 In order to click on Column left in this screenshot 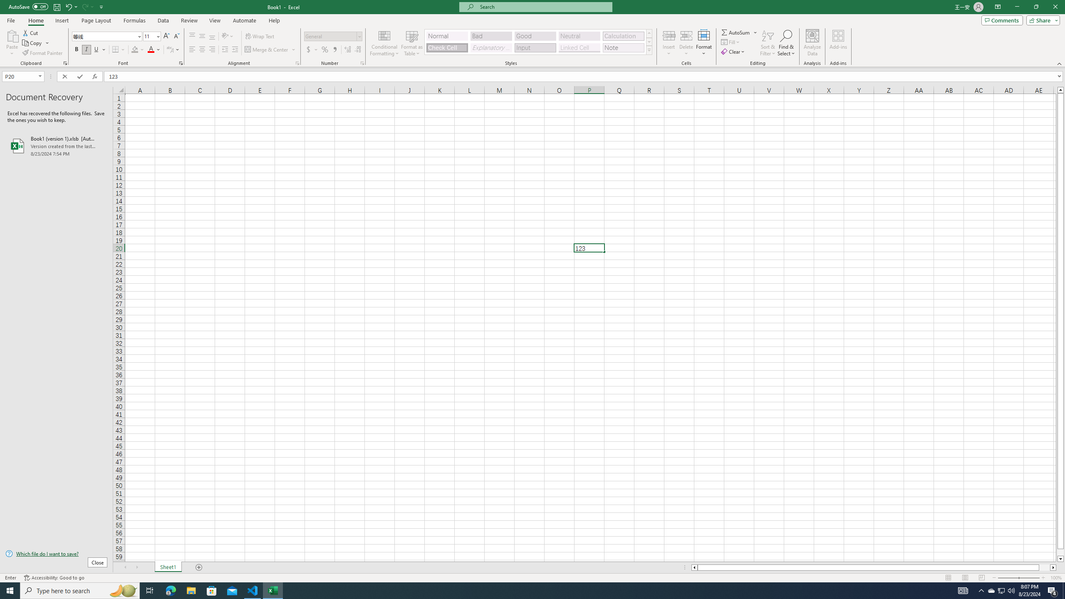, I will do `click(693, 567)`.